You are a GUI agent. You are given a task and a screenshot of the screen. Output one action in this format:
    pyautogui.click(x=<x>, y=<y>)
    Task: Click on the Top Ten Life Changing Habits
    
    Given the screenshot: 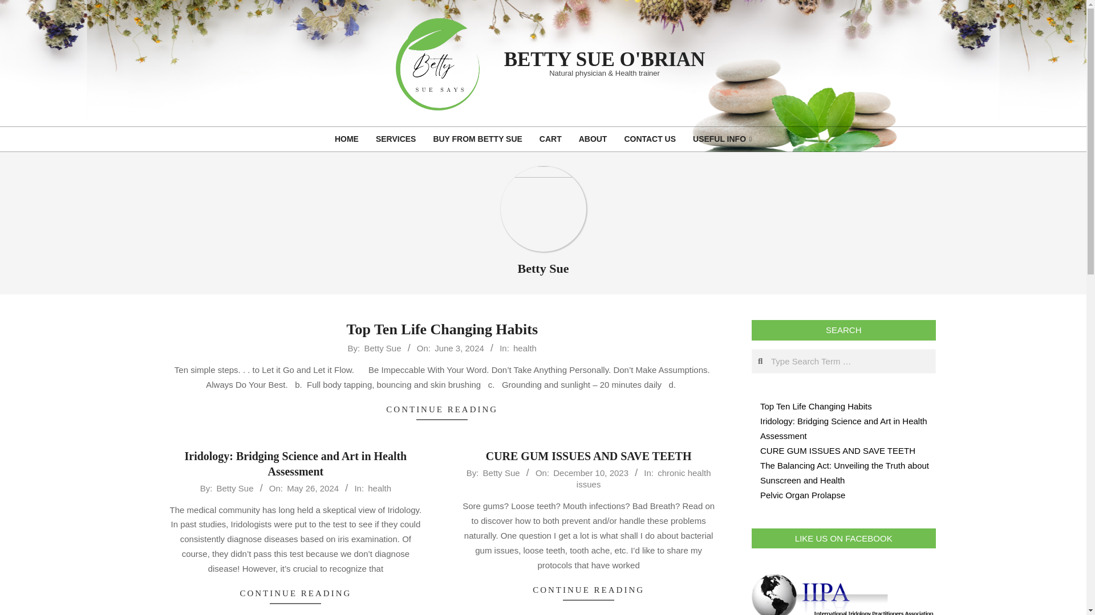 What is the action you would take?
    pyautogui.click(x=441, y=329)
    